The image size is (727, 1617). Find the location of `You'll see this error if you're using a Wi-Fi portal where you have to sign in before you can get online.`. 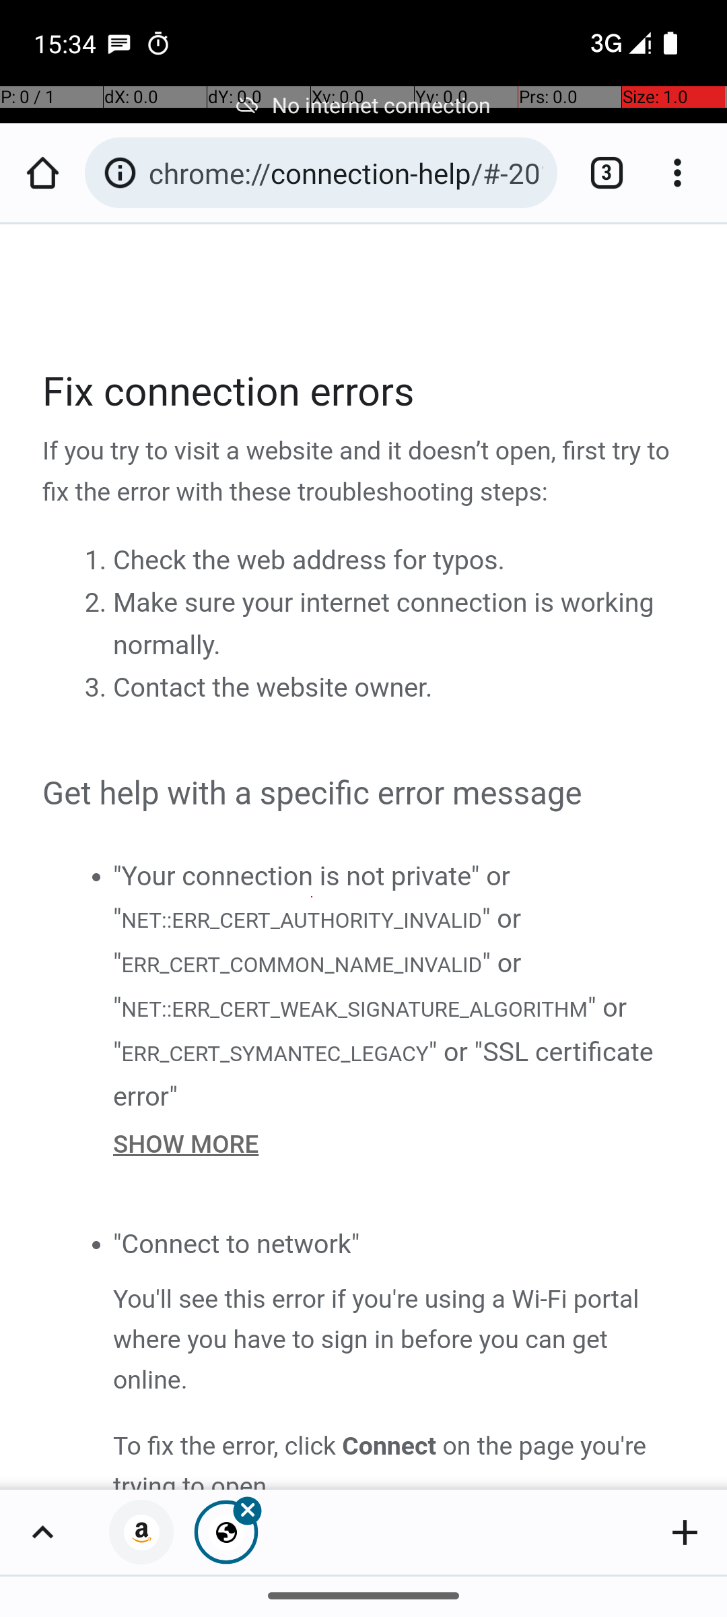

You'll see this error if you're using a Wi-Fi portal where you have to sign in before you can get online. is located at coordinates (400, 1339).